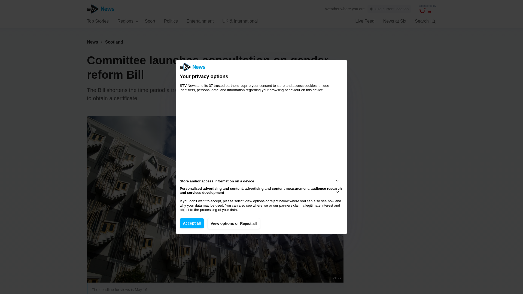 Image resolution: width=523 pixels, height=294 pixels. Describe the element at coordinates (98, 21) in the screenshot. I see `Top Stories` at that location.